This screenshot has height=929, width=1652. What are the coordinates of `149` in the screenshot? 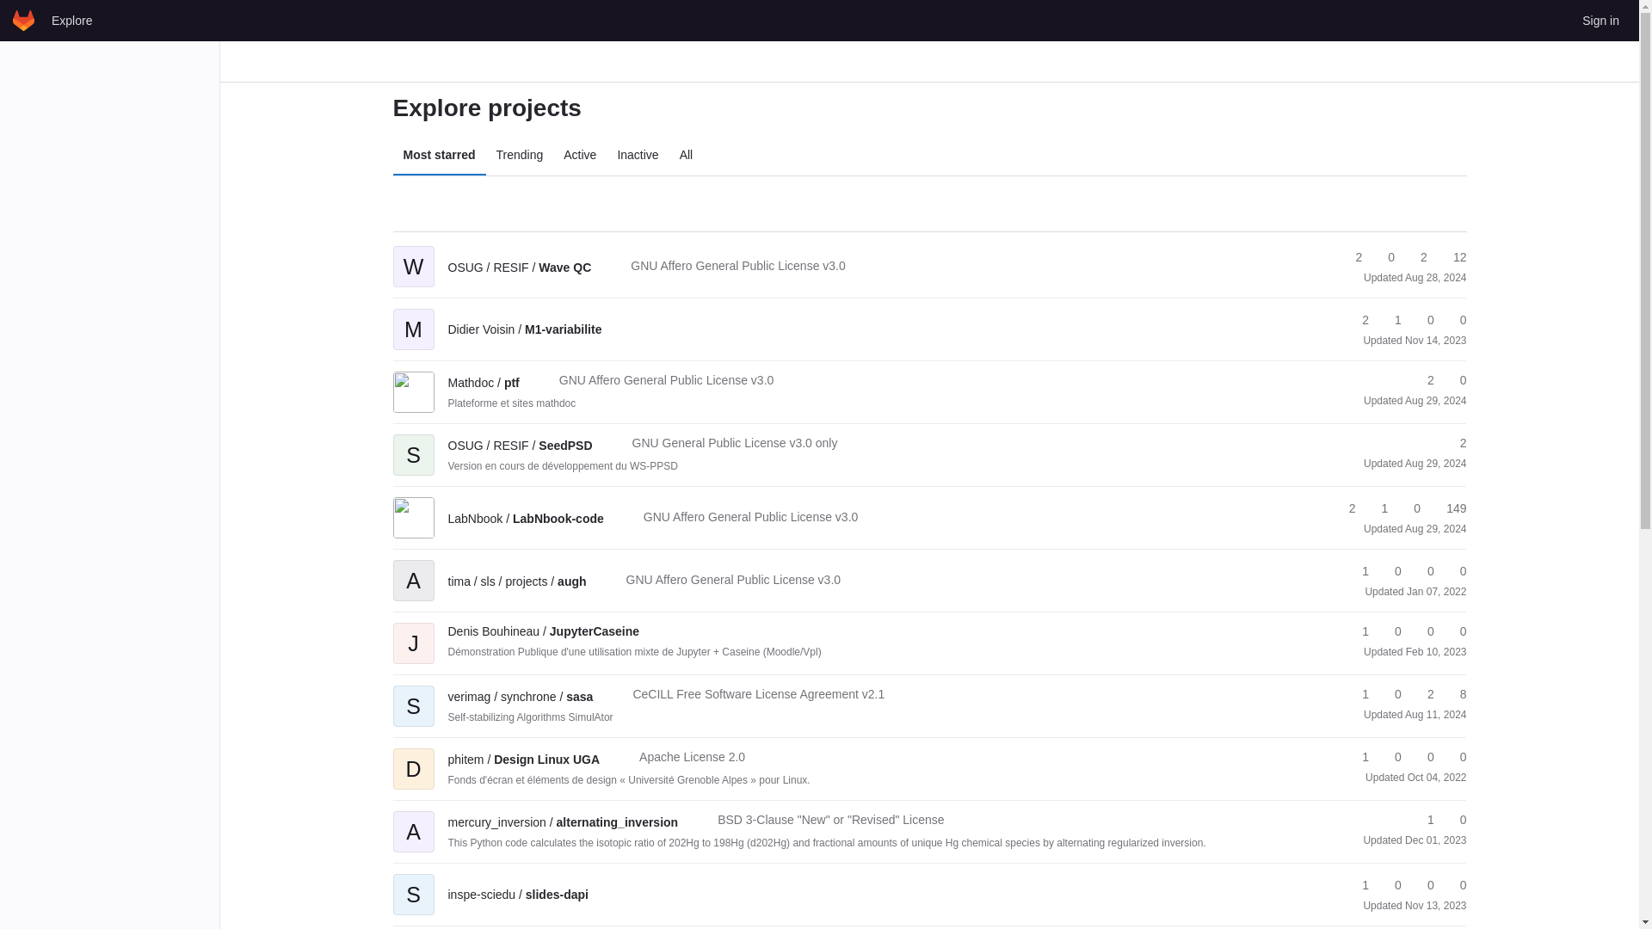 It's located at (1448, 508).